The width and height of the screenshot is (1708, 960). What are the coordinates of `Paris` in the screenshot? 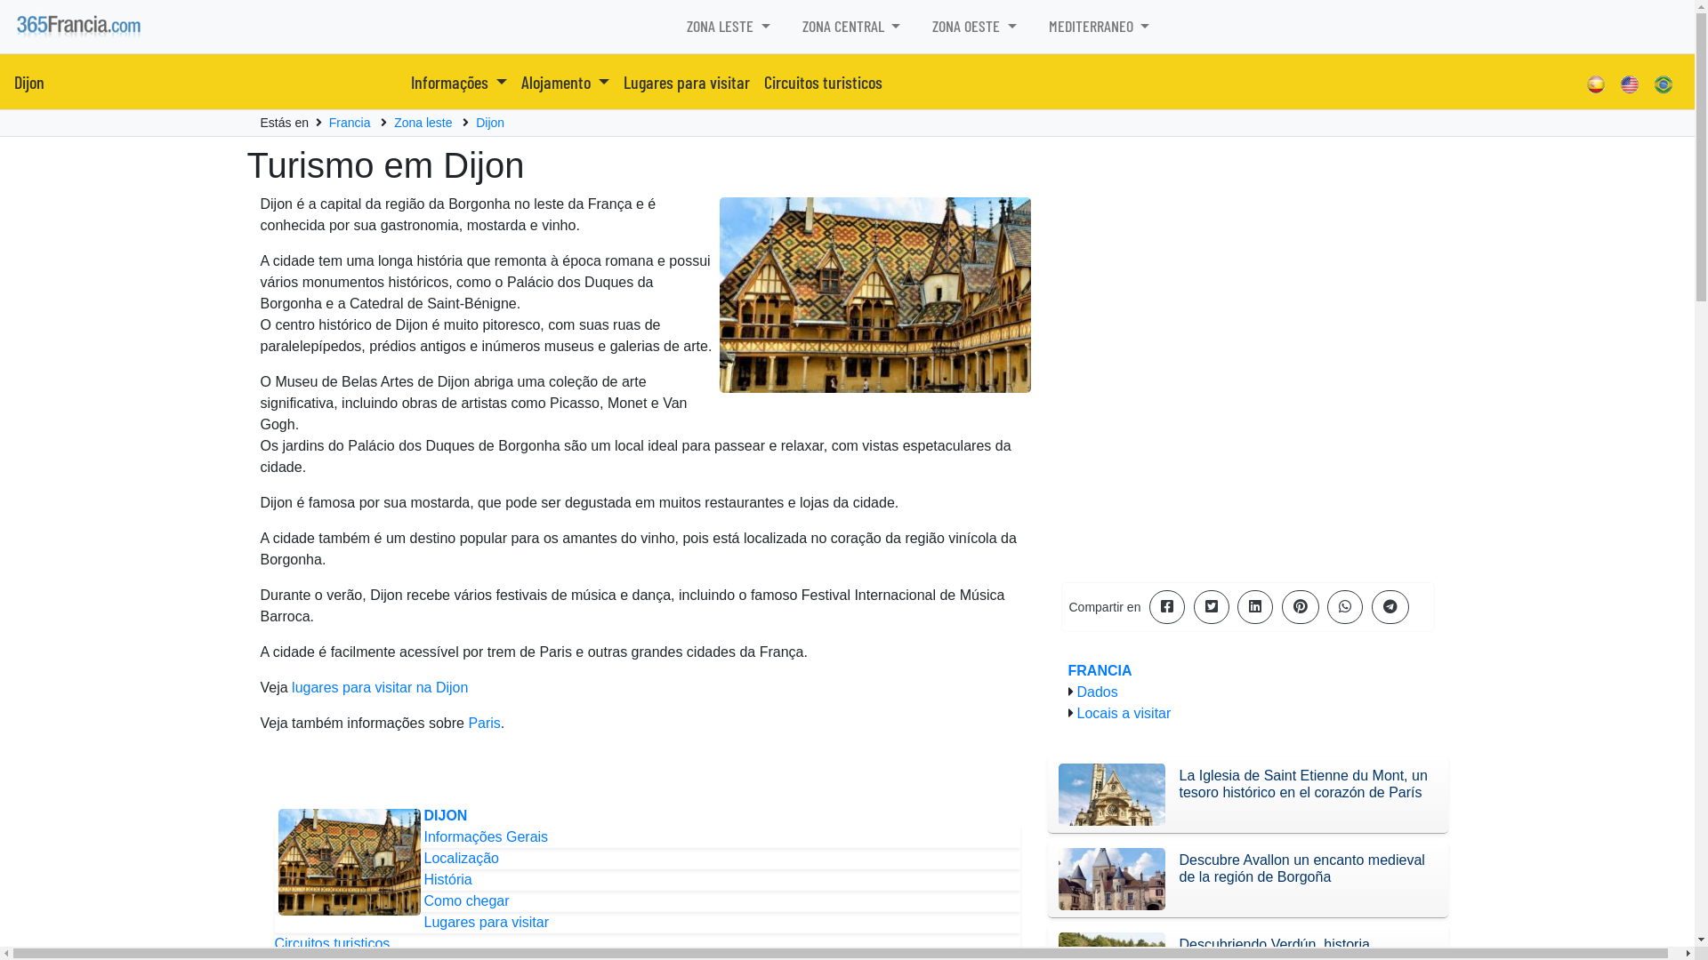 It's located at (484, 724).